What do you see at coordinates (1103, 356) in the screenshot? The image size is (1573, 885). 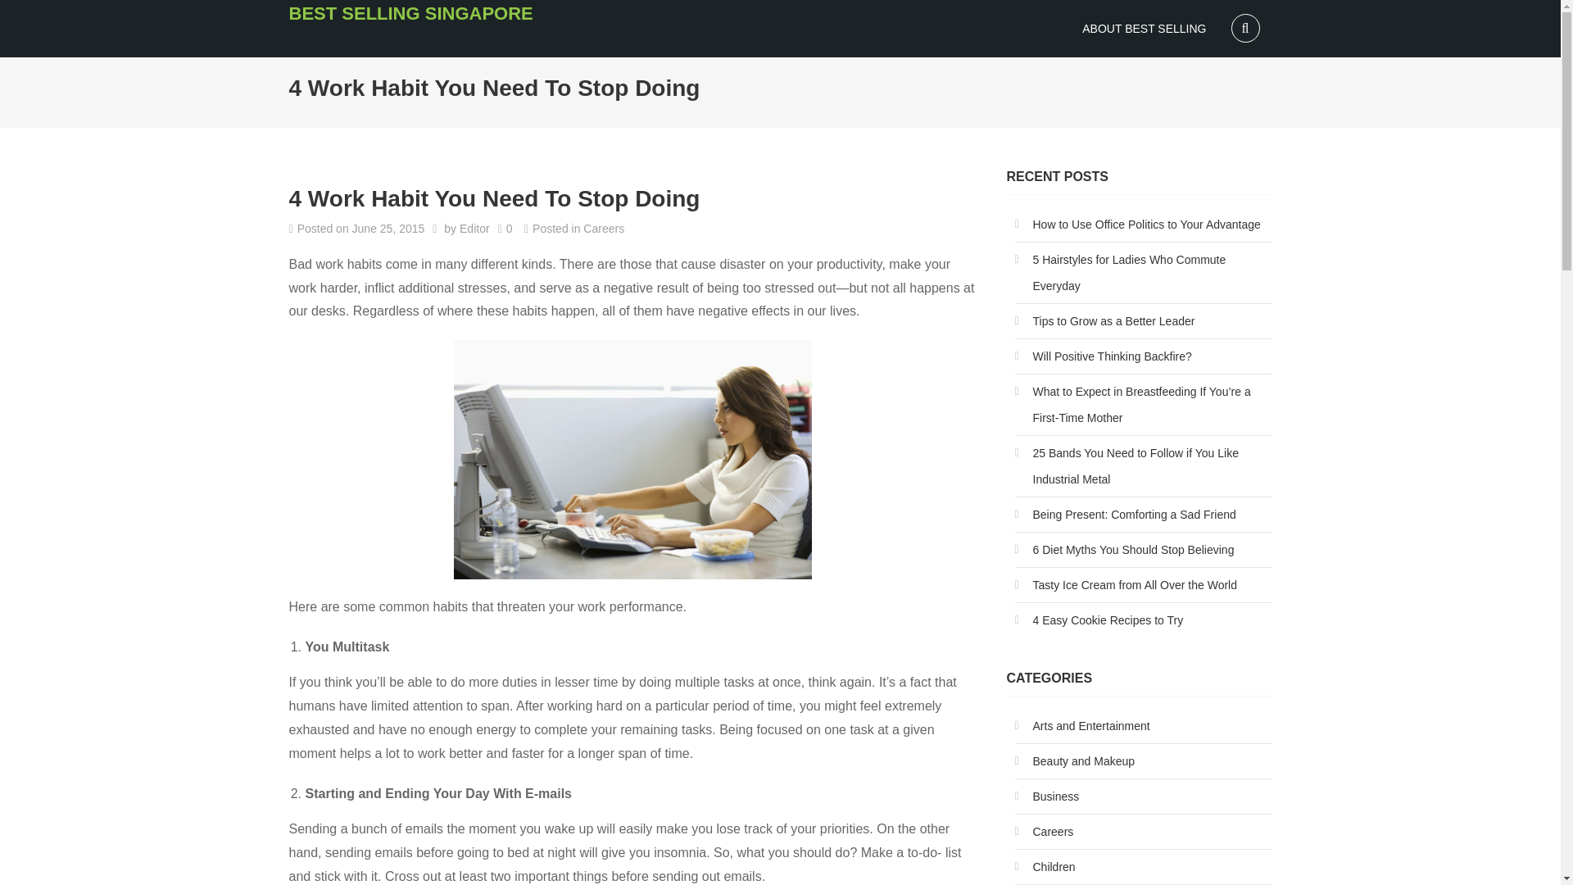 I see `Will Positive Thinking Backfire?` at bounding box center [1103, 356].